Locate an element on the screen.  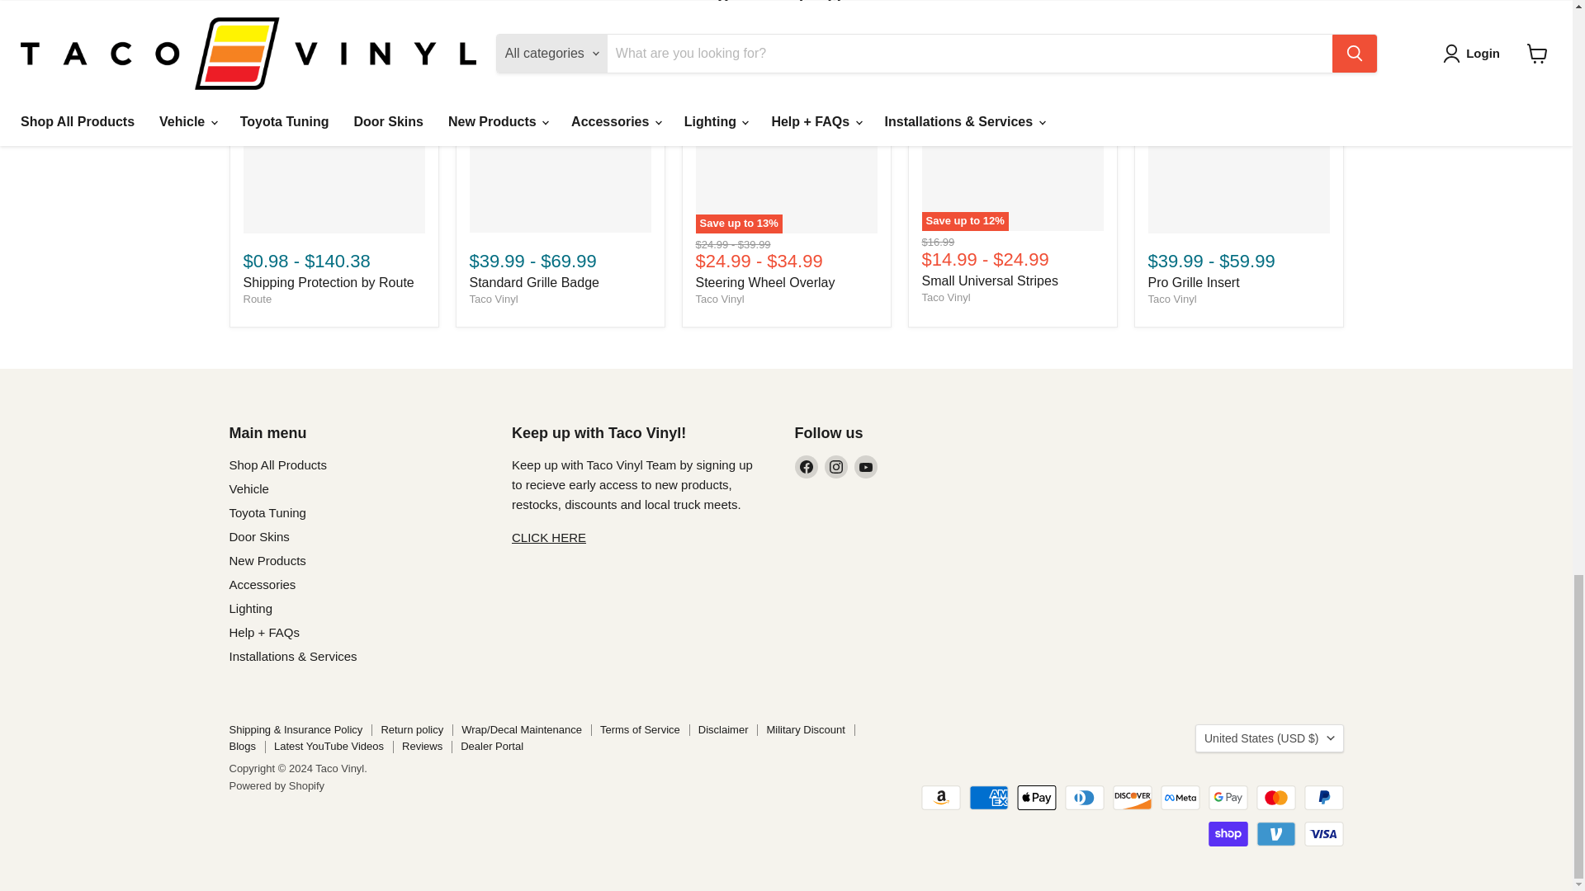
Taco Vinyl is located at coordinates (494, 299).